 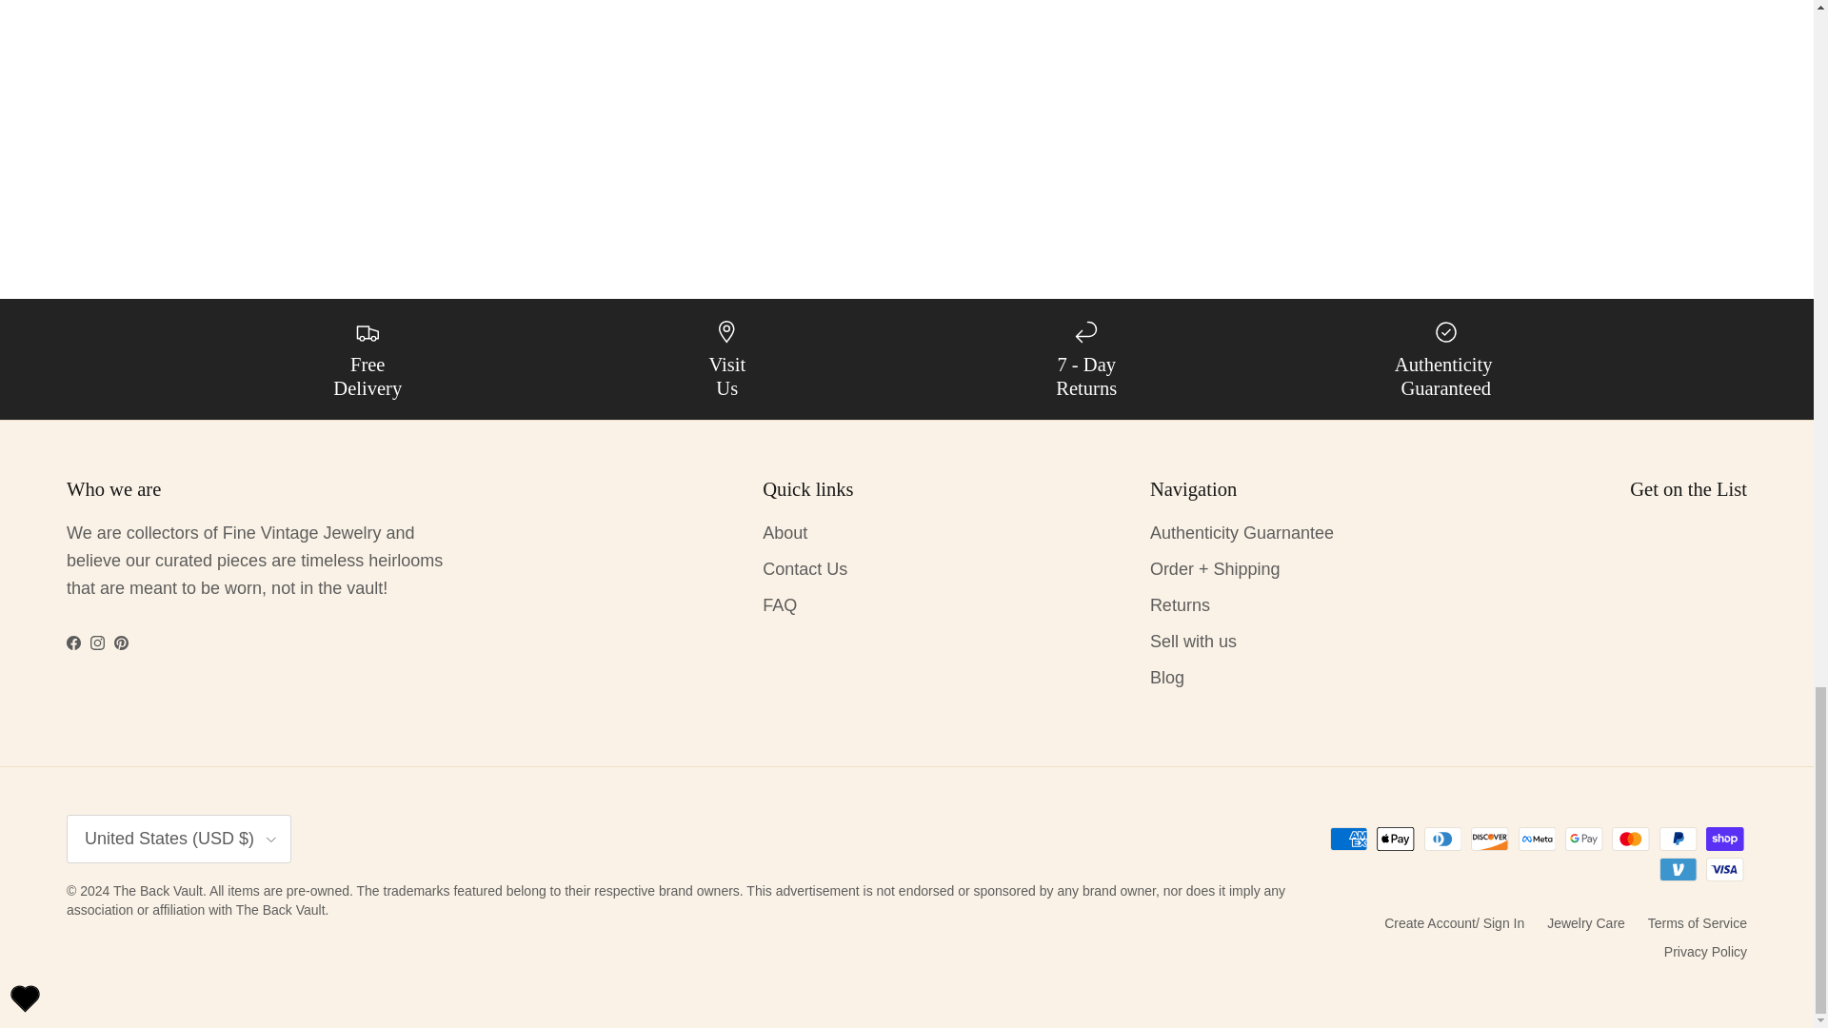 I want to click on Diners Club, so click(x=1443, y=840).